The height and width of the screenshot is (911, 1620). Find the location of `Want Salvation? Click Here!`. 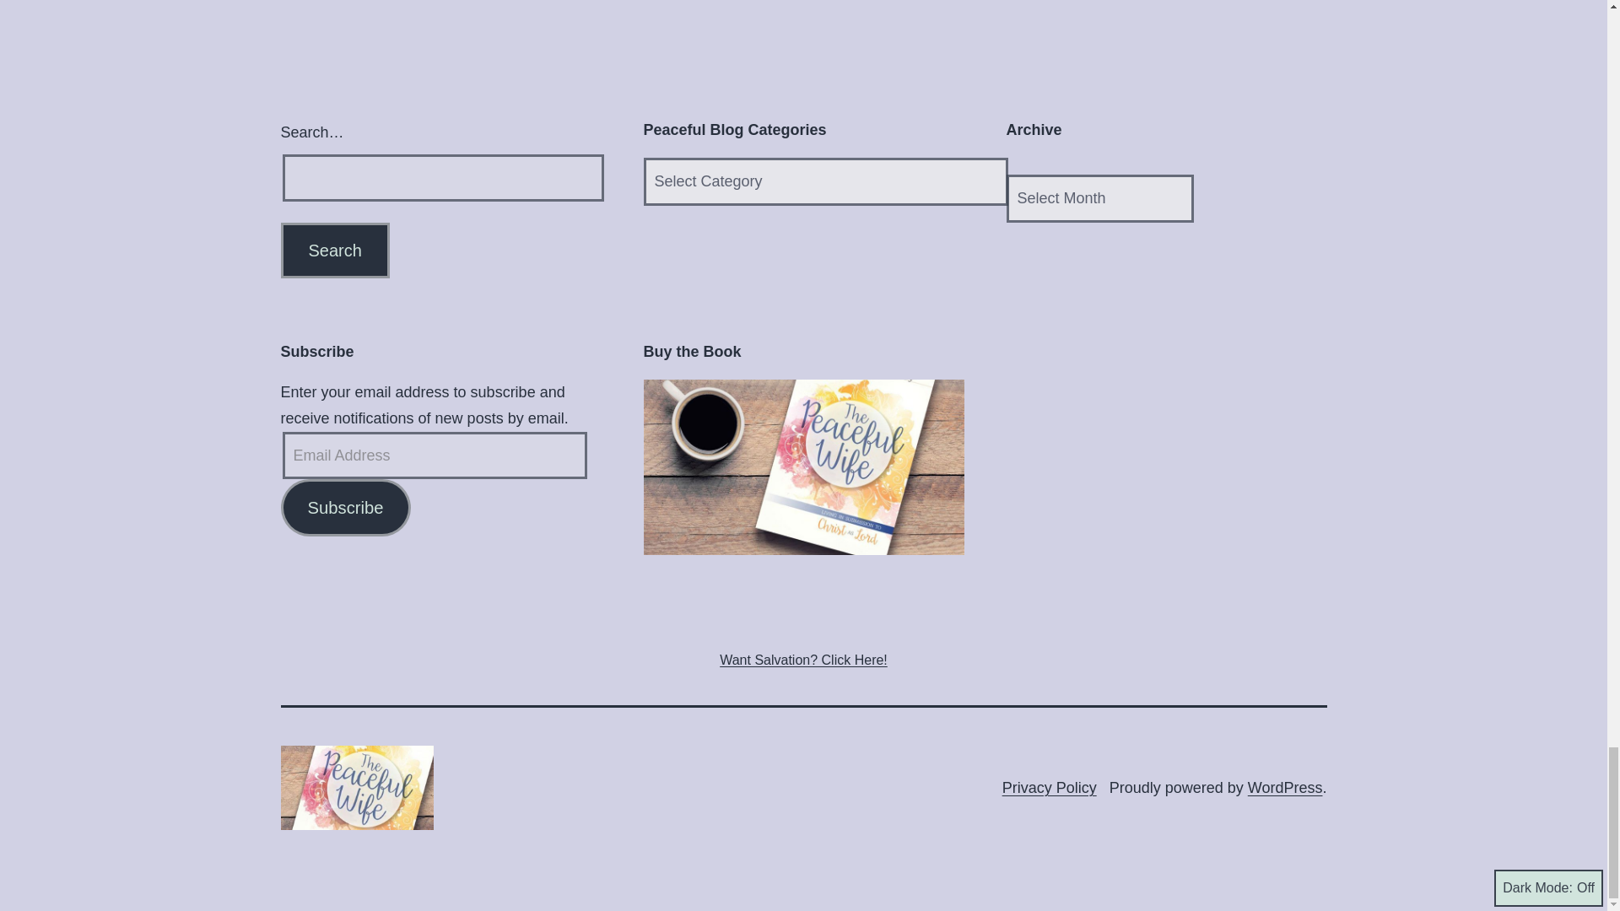

Want Salvation? Click Here! is located at coordinates (803, 660).